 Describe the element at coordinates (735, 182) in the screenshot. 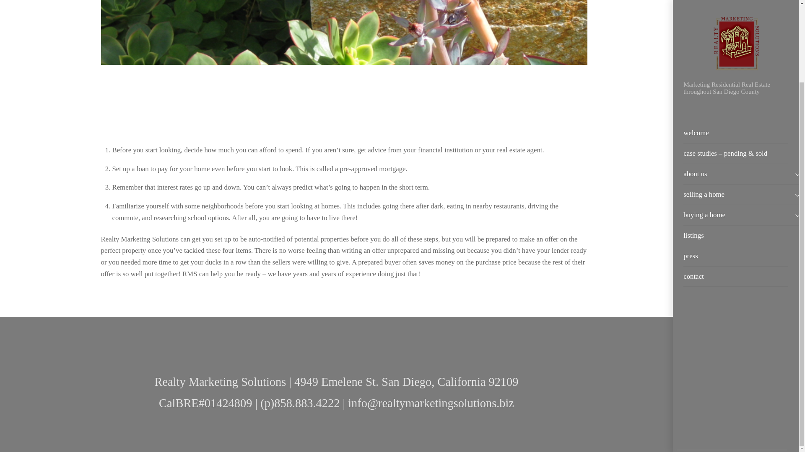

I see `contact` at that location.